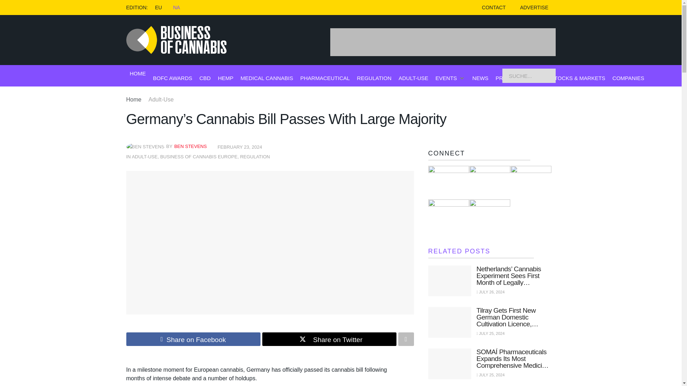  Describe the element at coordinates (190, 146) in the screenshot. I see `BEN STEVENS` at that location.